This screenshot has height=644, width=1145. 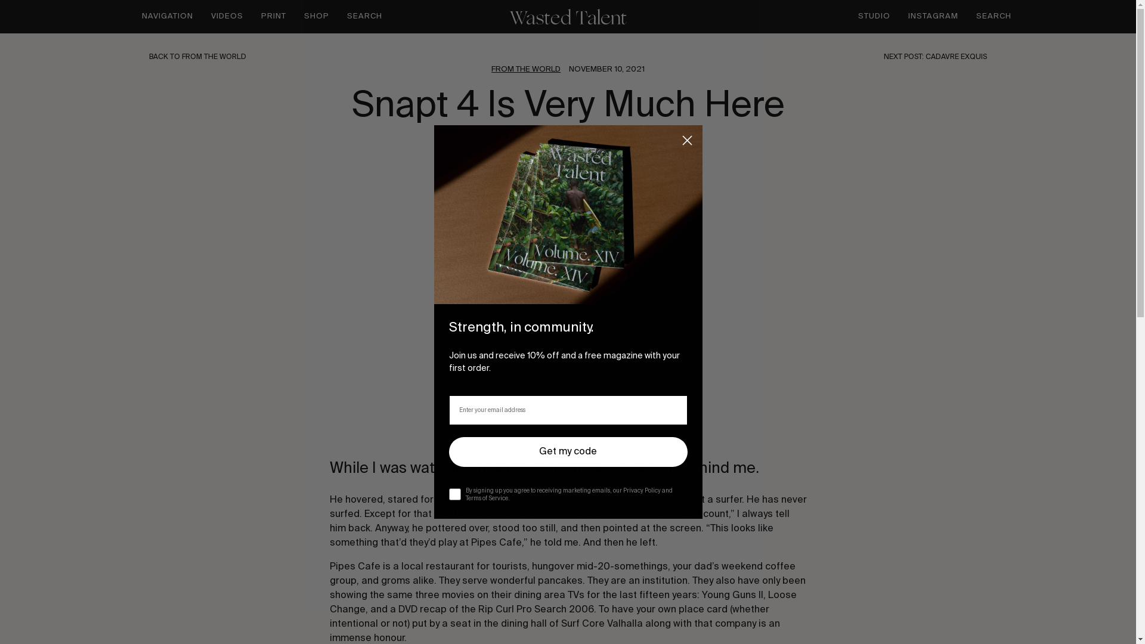 I want to click on NEXT POST: CADAVRE EXQUIS, so click(x=778, y=57).